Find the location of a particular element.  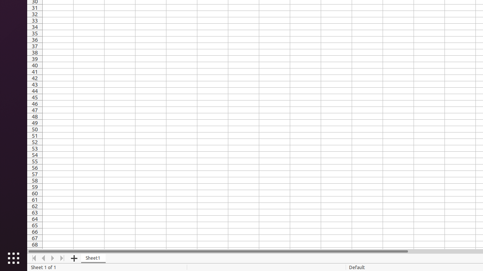

Move To End is located at coordinates (63, 258).